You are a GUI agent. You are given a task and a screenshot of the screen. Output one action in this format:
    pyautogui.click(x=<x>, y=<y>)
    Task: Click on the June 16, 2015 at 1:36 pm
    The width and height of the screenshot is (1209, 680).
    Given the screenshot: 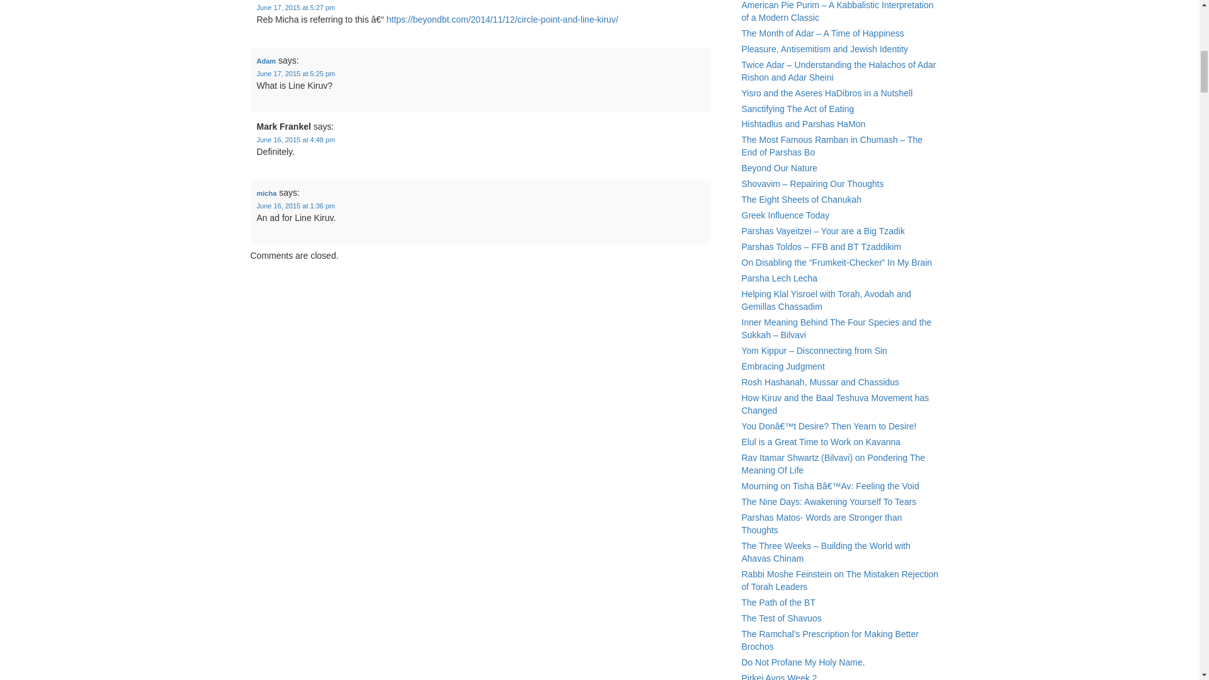 What is the action you would take?
    pyautogui.click(x=296, y=205)
    